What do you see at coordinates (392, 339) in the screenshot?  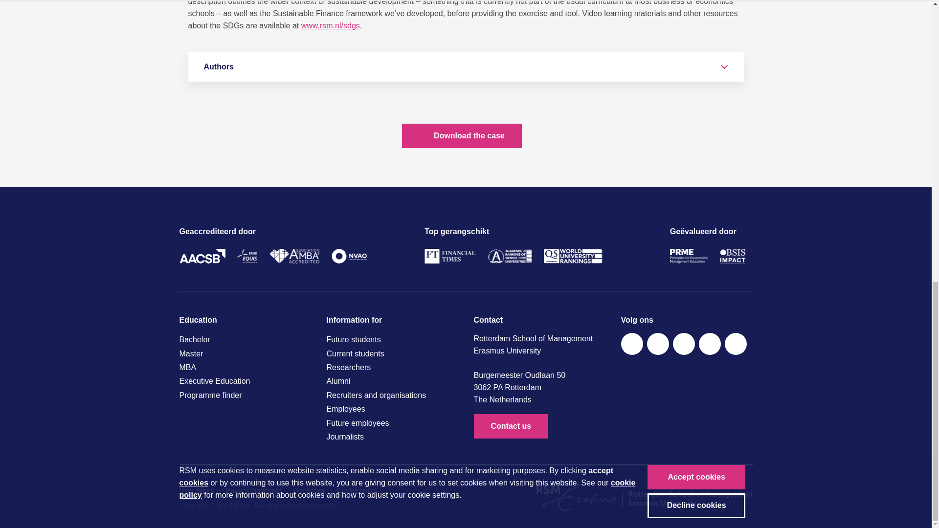 I see `Future students` at bounding box center [392, 339].